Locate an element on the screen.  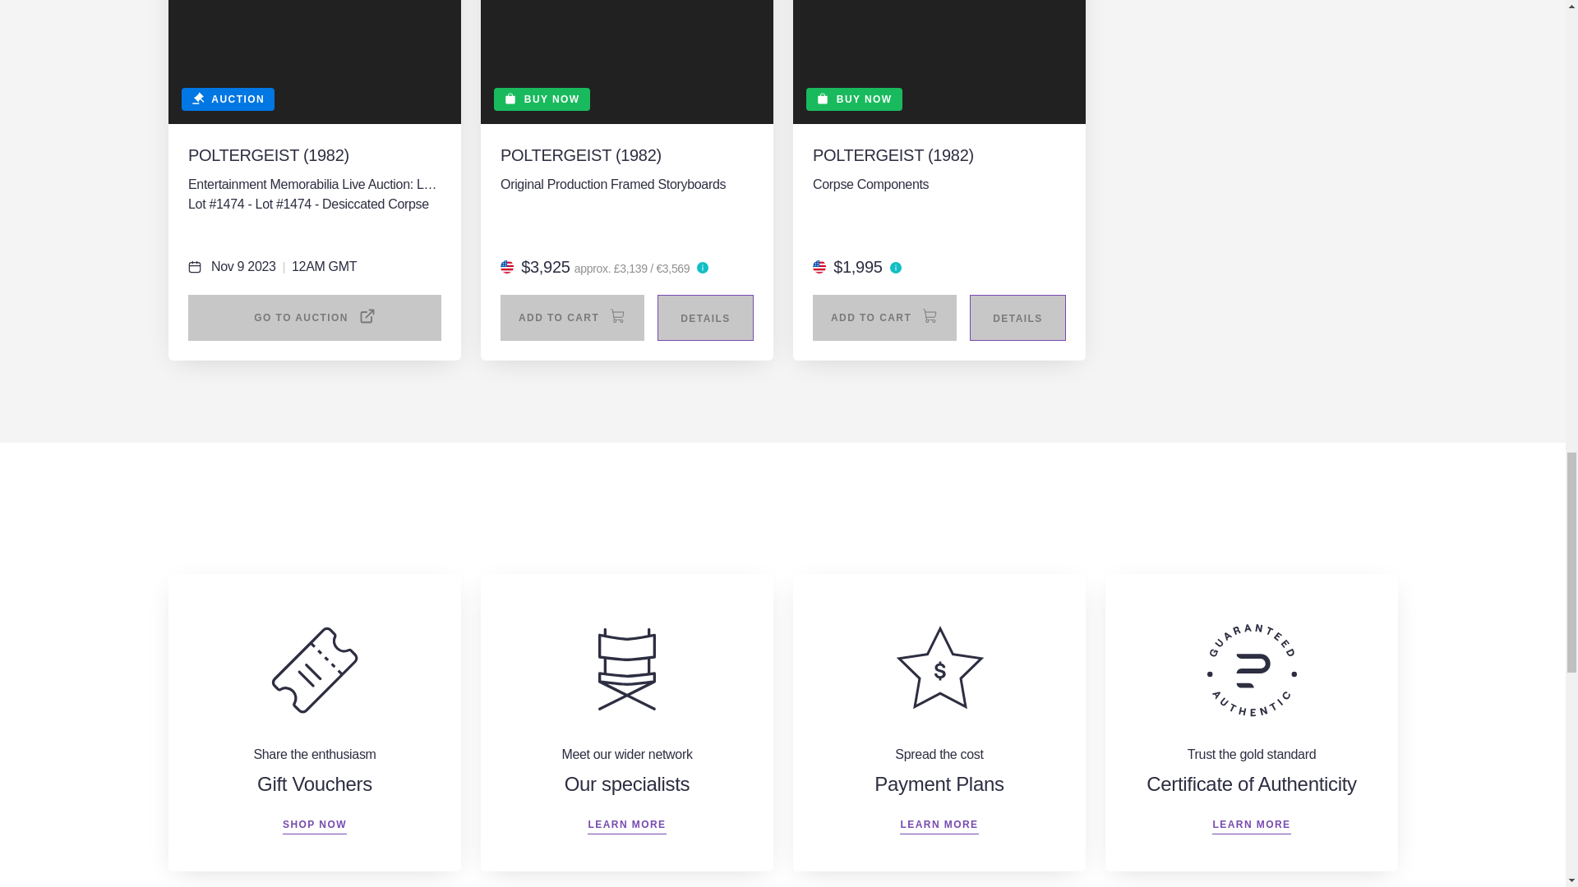
Entertainment Memorabilia Live Auction: London 2023 is located at coordinates (314, 184).